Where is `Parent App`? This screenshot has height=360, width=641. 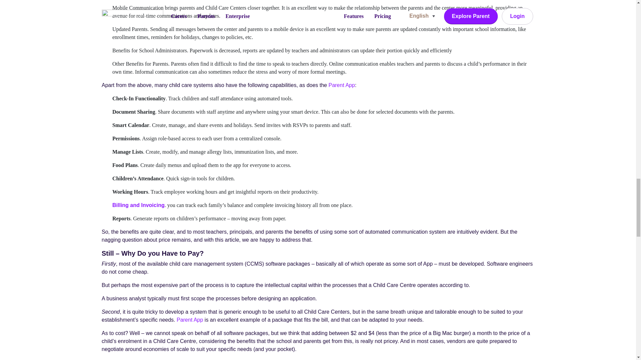 Parent App is located at coordinates (190, 320).